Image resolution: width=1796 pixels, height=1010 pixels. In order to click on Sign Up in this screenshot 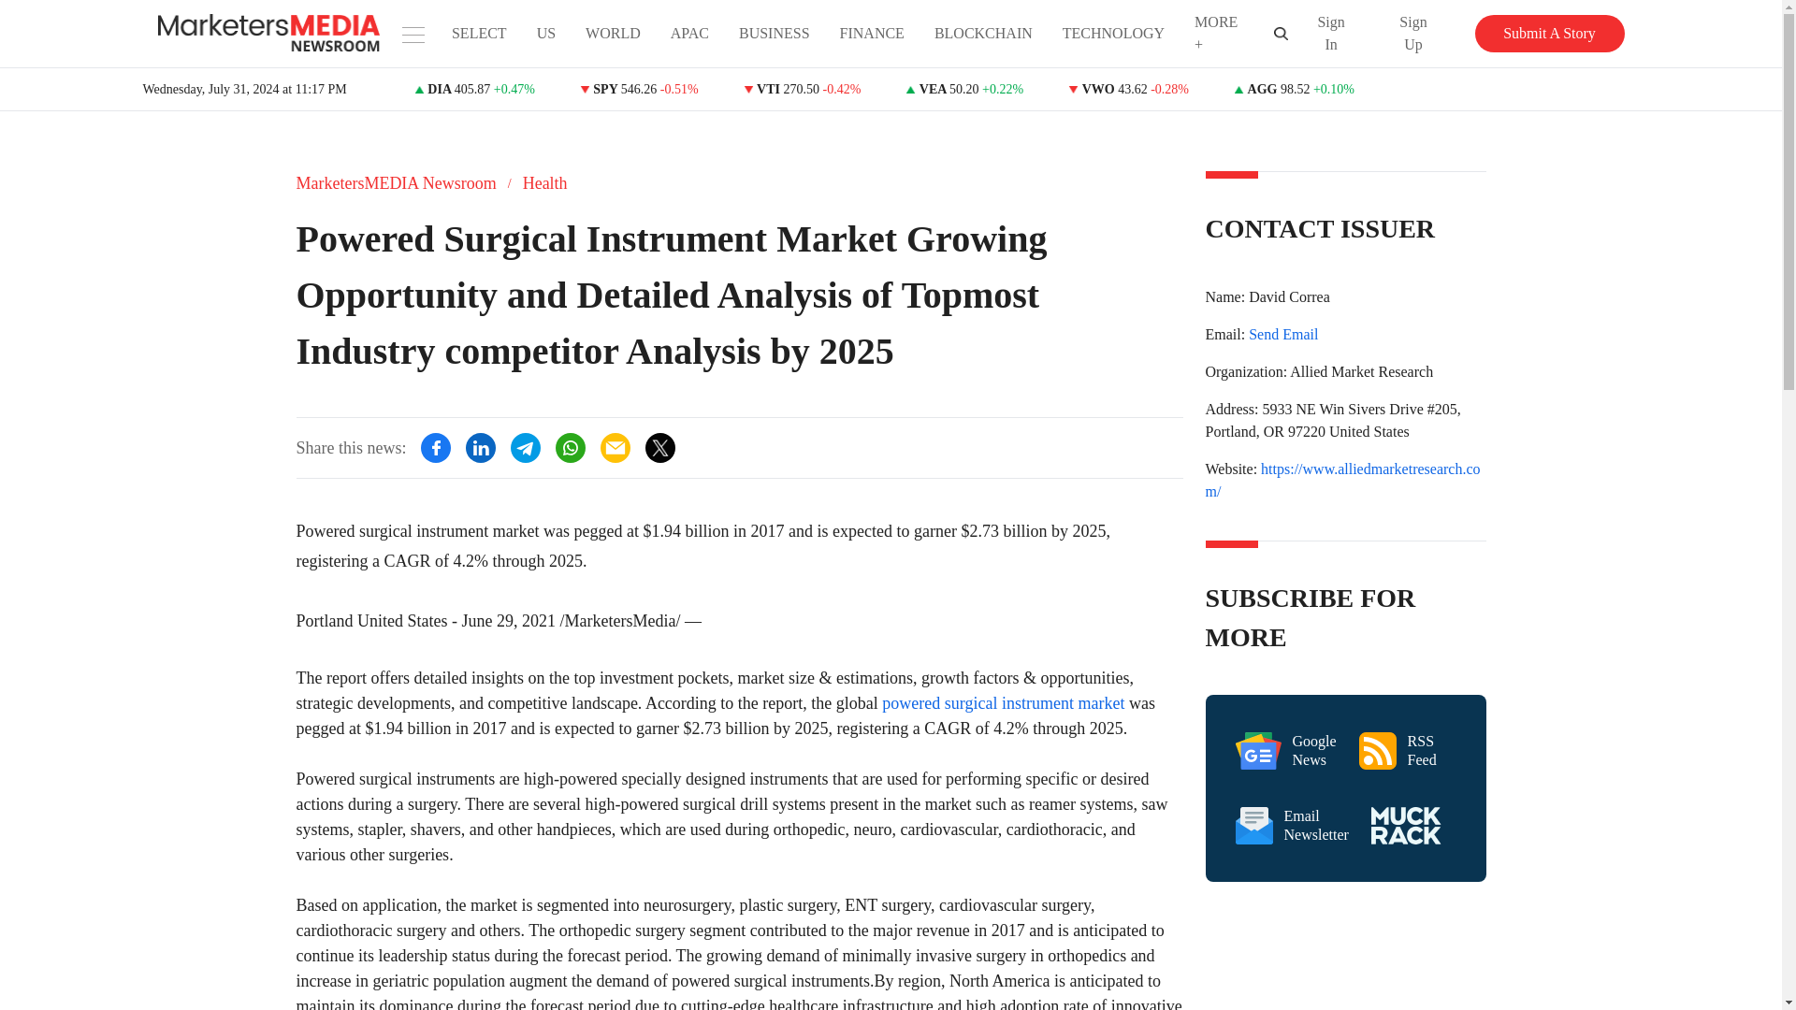, I will do `click(1414, 34)`.